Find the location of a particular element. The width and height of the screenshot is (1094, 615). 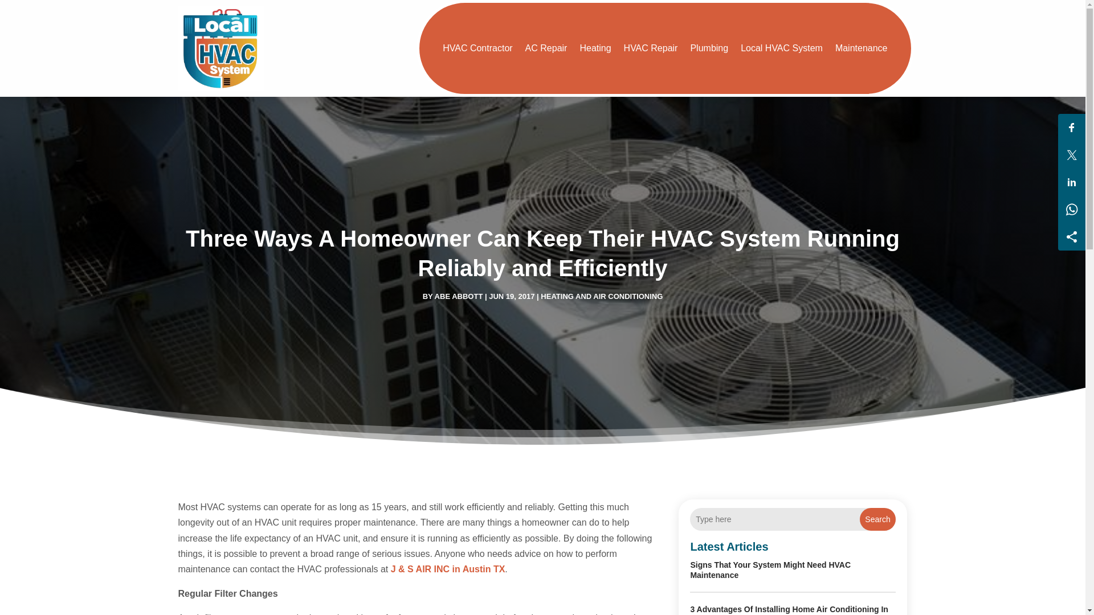

ABE ABBOTT is located at coordinates (459, 296).